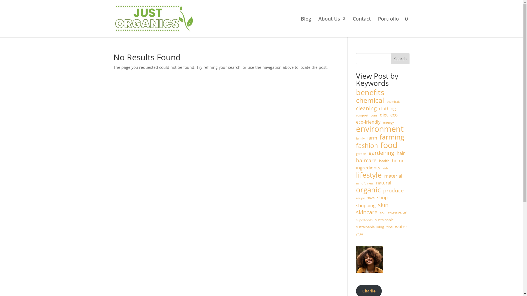  What do you see at coordinates (388, 109) in the screenshot?
I see `clothing` at bounding box center [388, 109].